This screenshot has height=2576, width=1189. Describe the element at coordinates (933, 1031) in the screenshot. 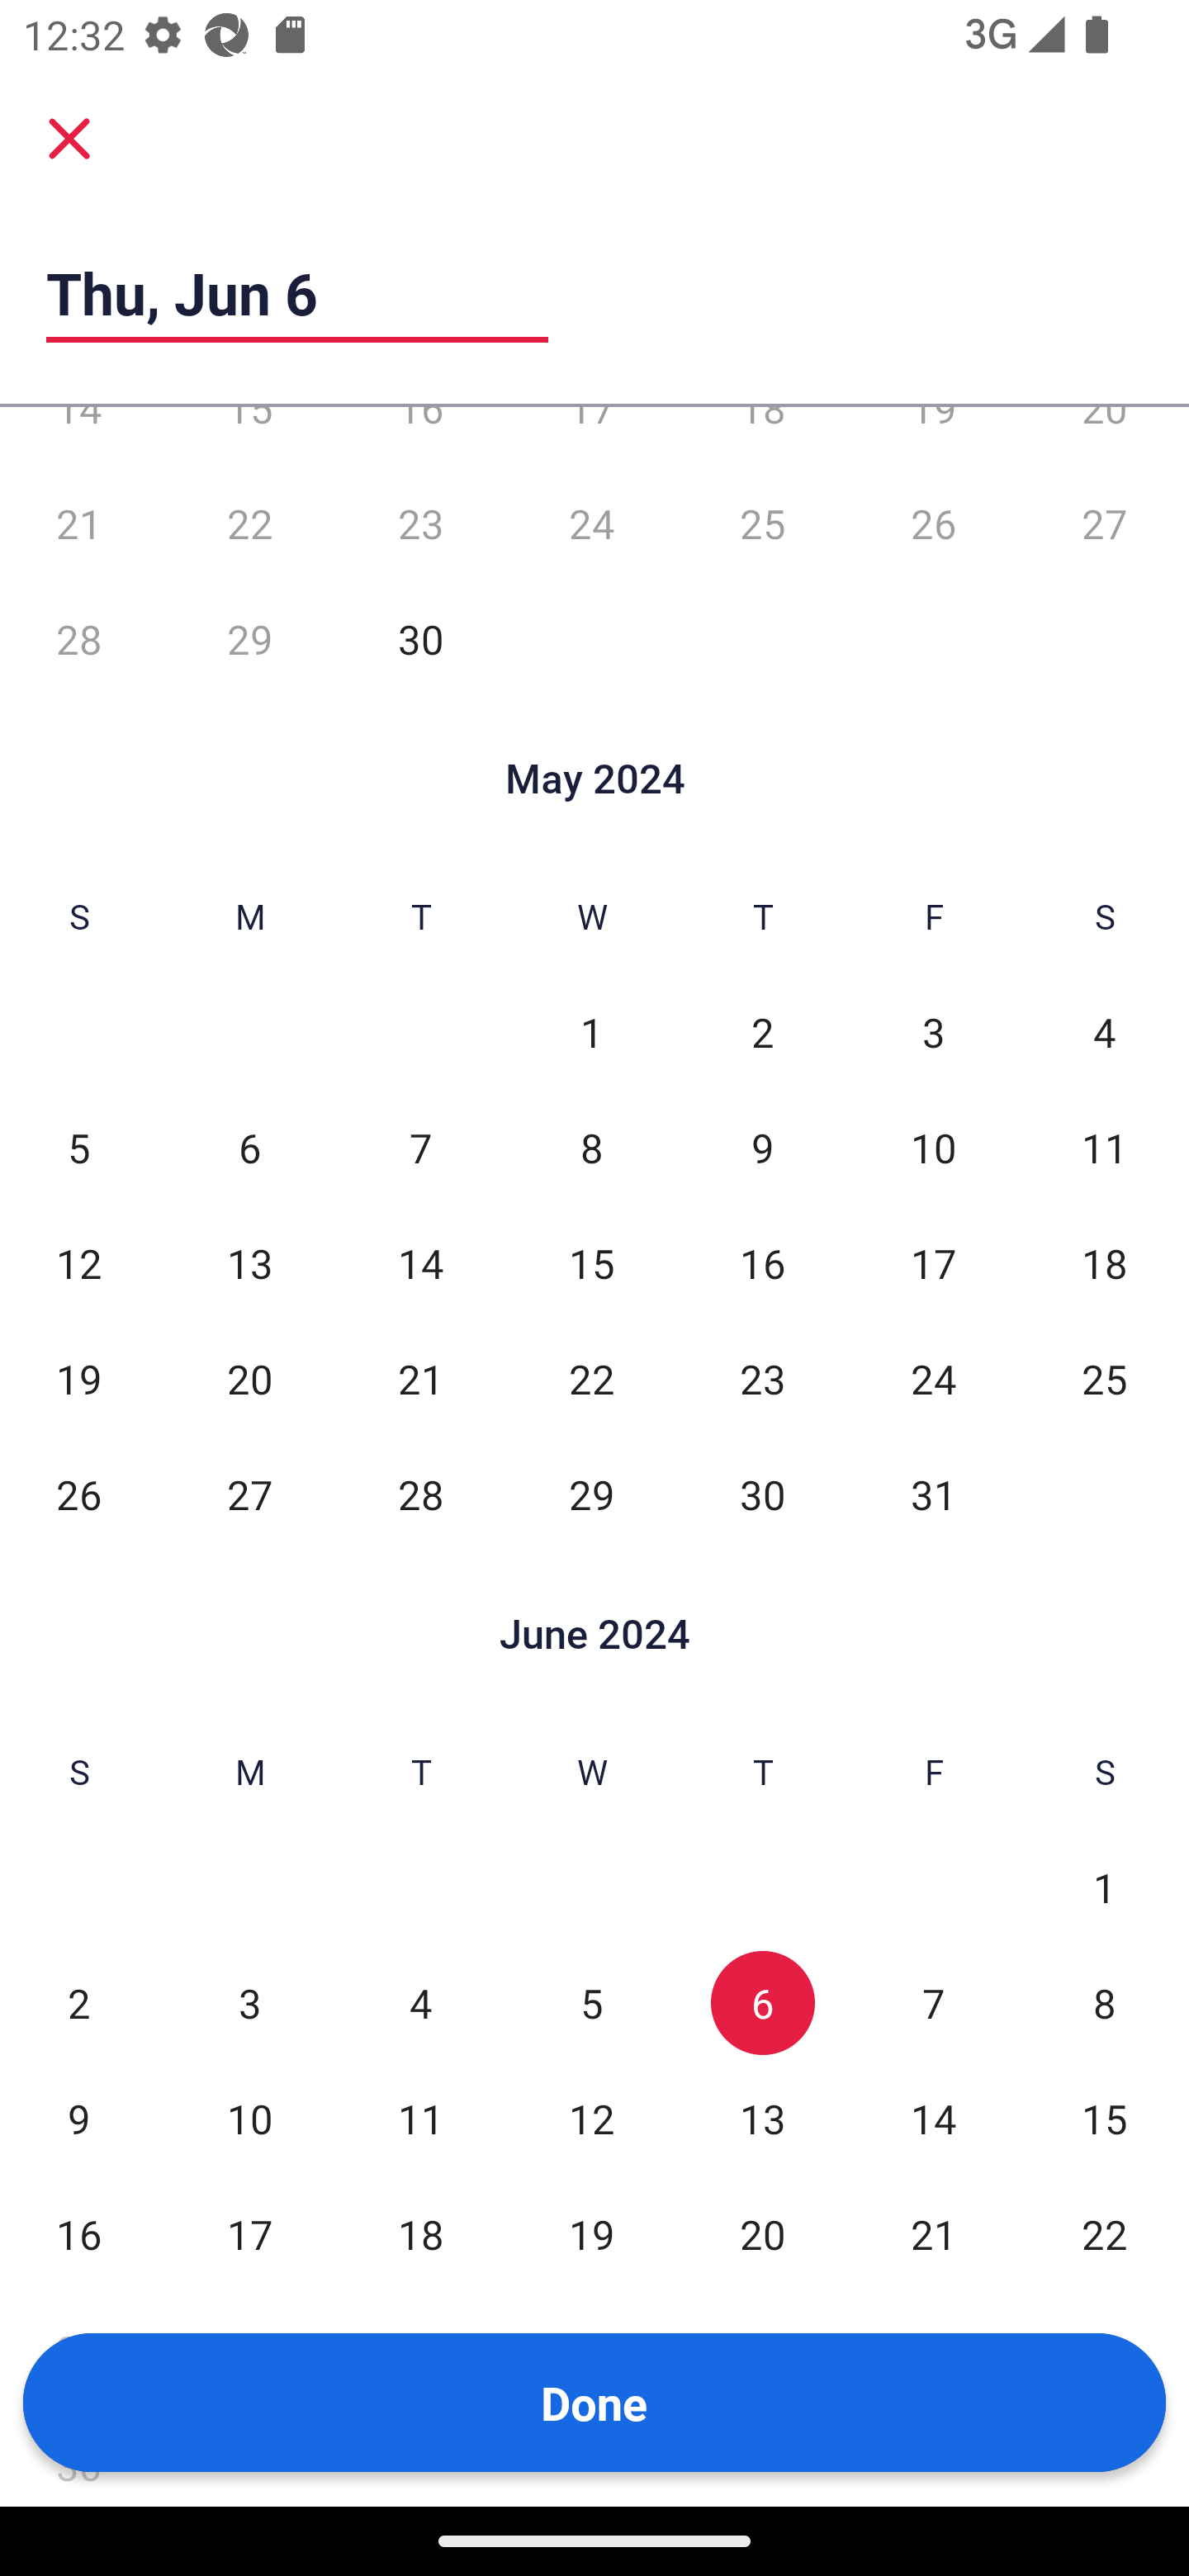

I see `3 Fri, May 3, Not Selected` at that location.